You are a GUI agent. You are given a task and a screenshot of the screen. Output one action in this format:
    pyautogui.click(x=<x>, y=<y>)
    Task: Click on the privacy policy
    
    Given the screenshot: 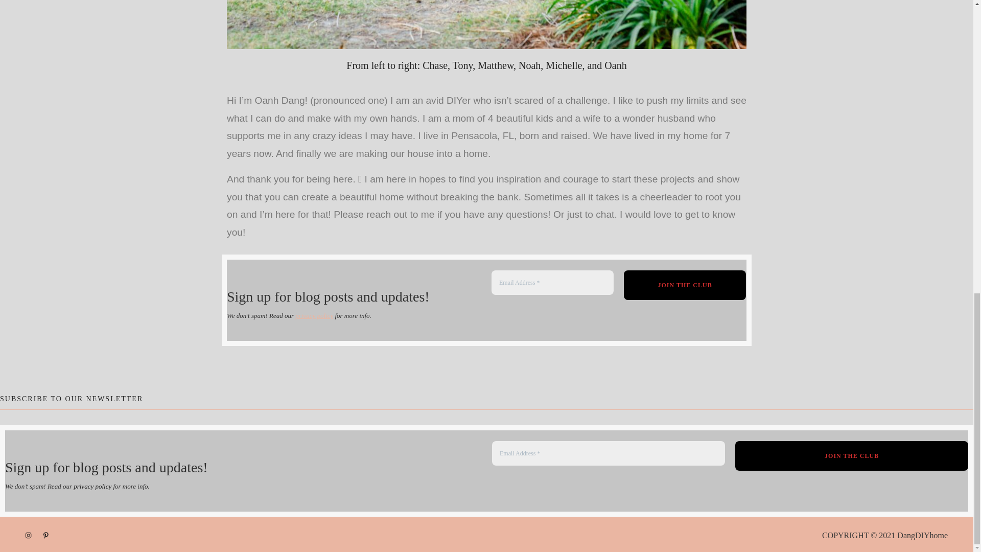 What is the action you would take?
    pyautogui.click(x=314, y=316)
    